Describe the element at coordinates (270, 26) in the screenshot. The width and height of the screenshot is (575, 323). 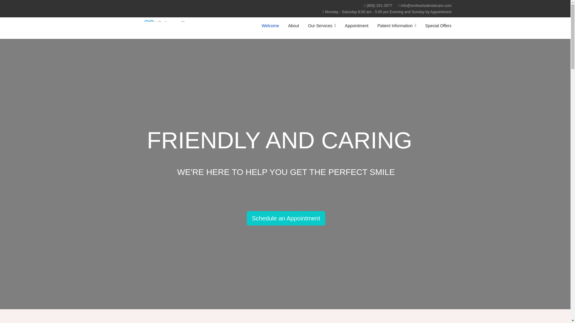
I see `Welcome` at that location.